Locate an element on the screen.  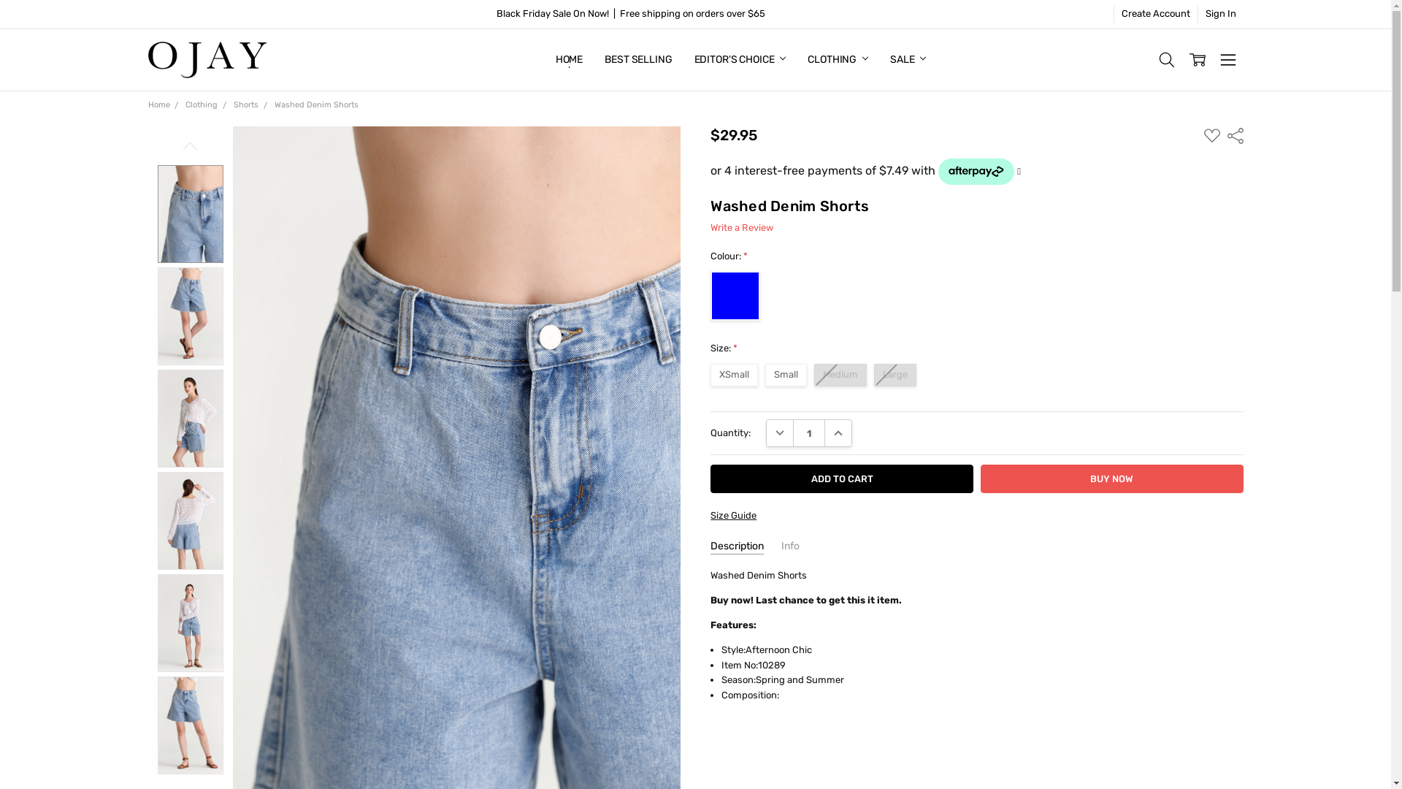
Description is located at coordinates (737, 546).